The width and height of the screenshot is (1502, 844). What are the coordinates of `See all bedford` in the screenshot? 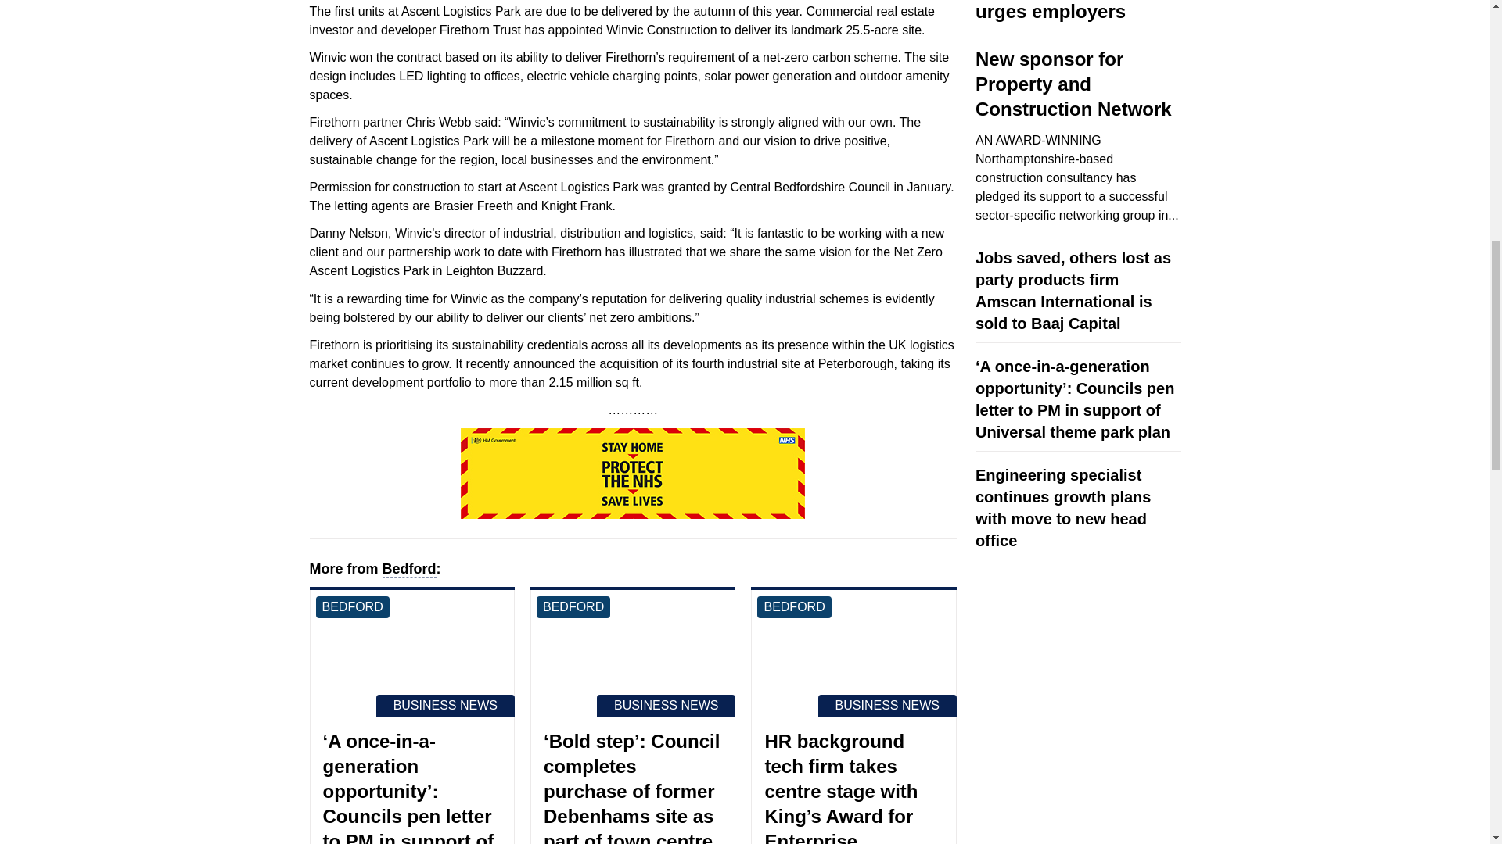 It's located at (573, 606).